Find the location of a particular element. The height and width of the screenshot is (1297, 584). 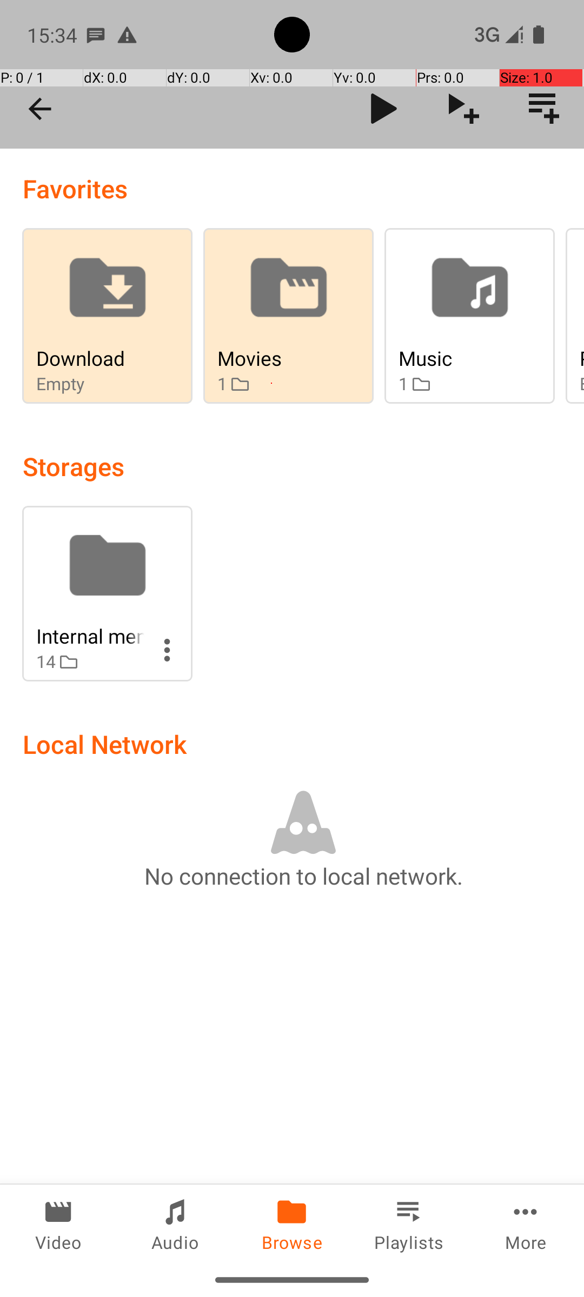

Append is located at coordinates (464, 109).